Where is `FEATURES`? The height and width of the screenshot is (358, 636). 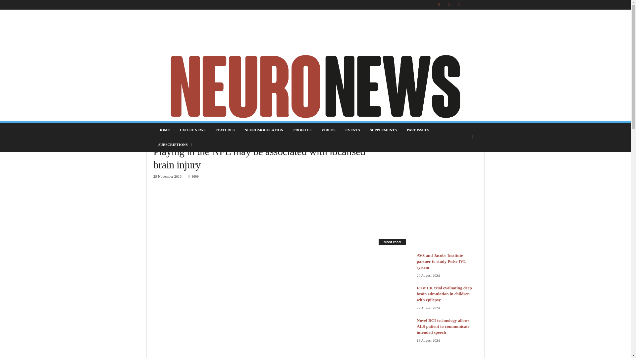
FEATURES is located at coordinates (225, 130).